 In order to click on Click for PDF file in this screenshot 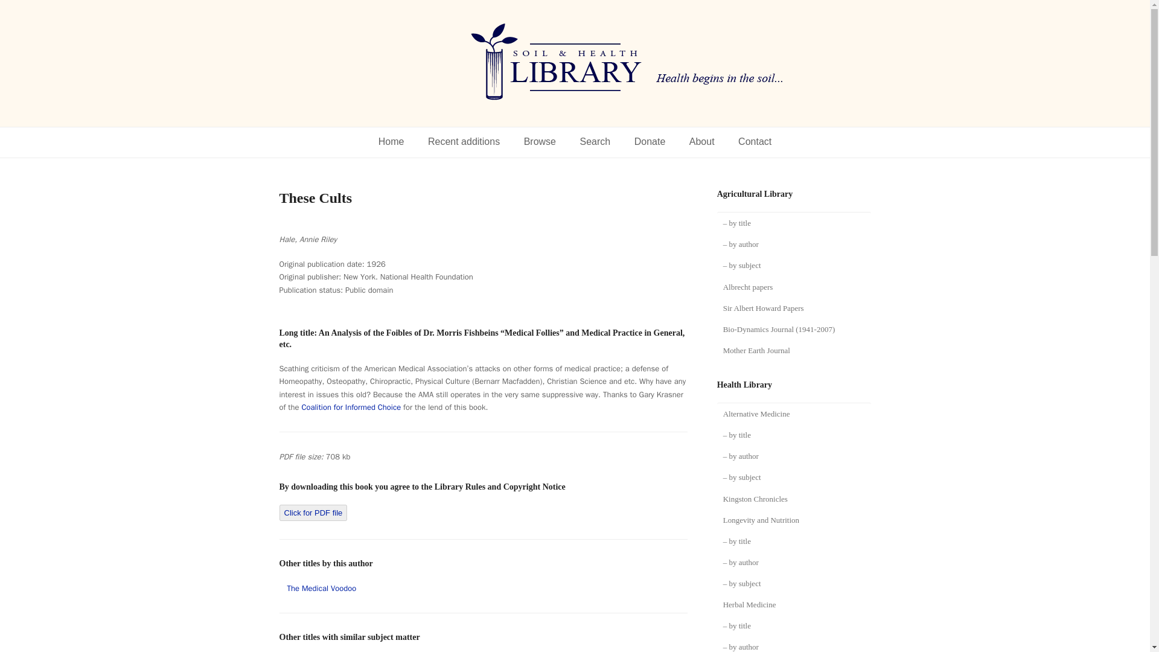, I will do `click(313, 513)`.